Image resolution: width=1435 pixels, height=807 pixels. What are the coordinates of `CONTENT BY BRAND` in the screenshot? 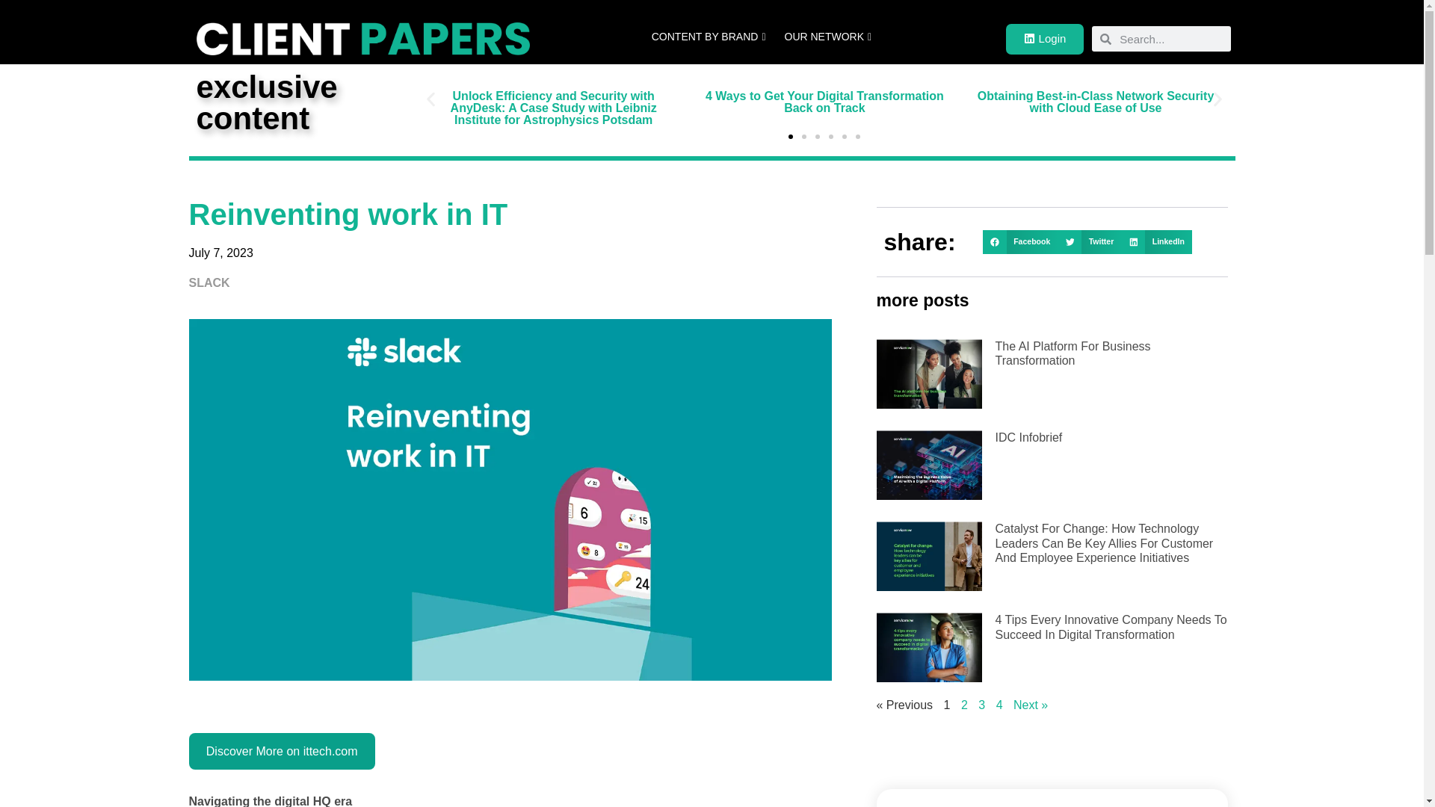 It's located at (711, 37).